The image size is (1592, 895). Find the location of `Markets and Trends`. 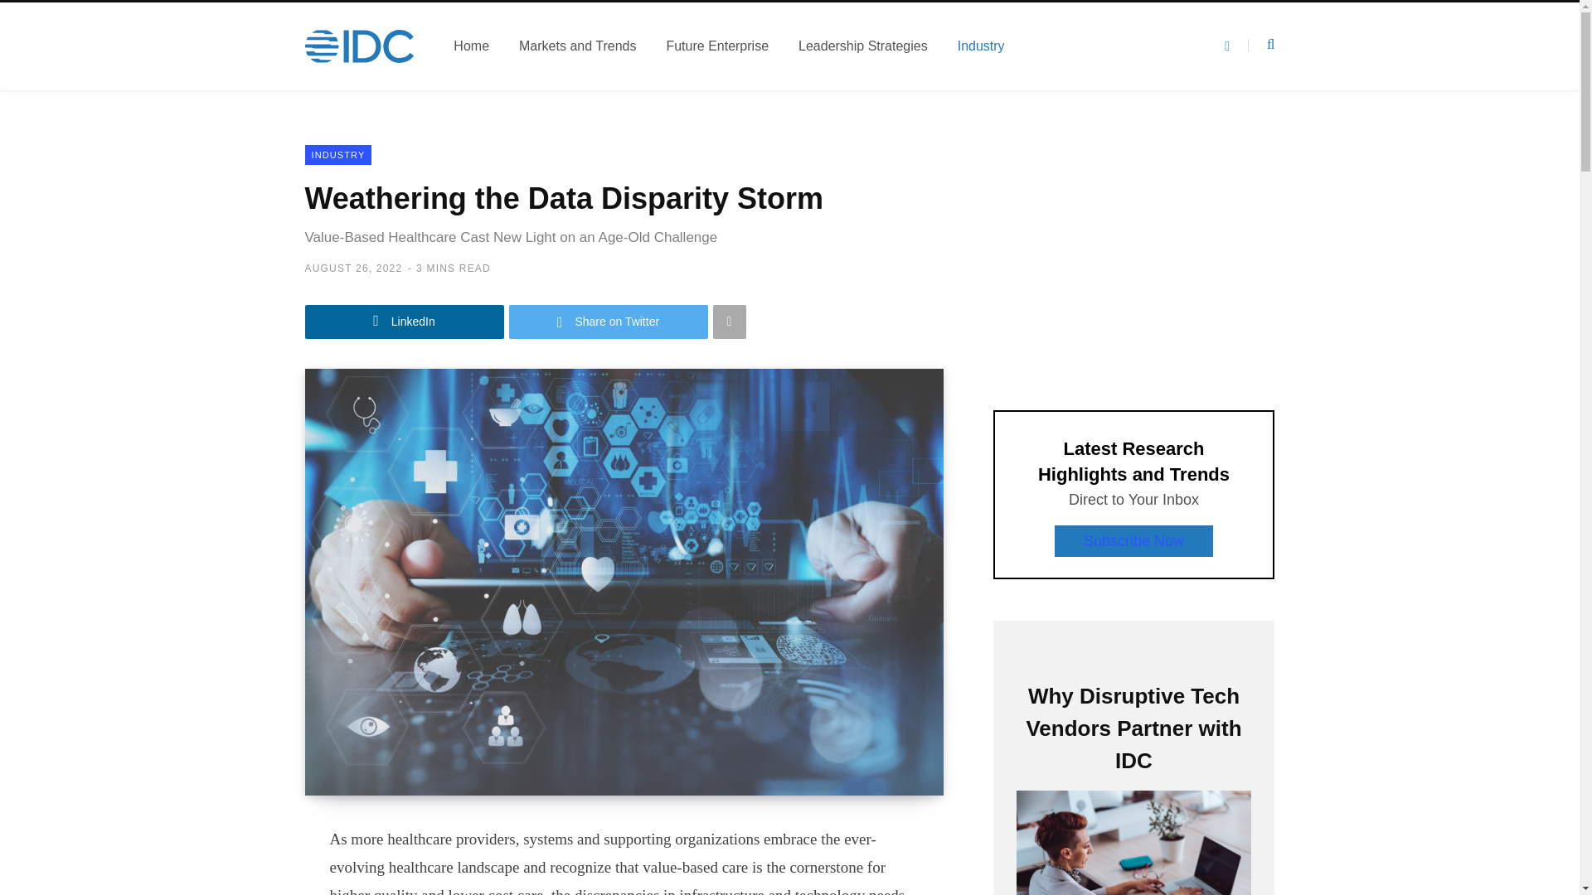

Markets and Trends is located at coordinates (577, 46).